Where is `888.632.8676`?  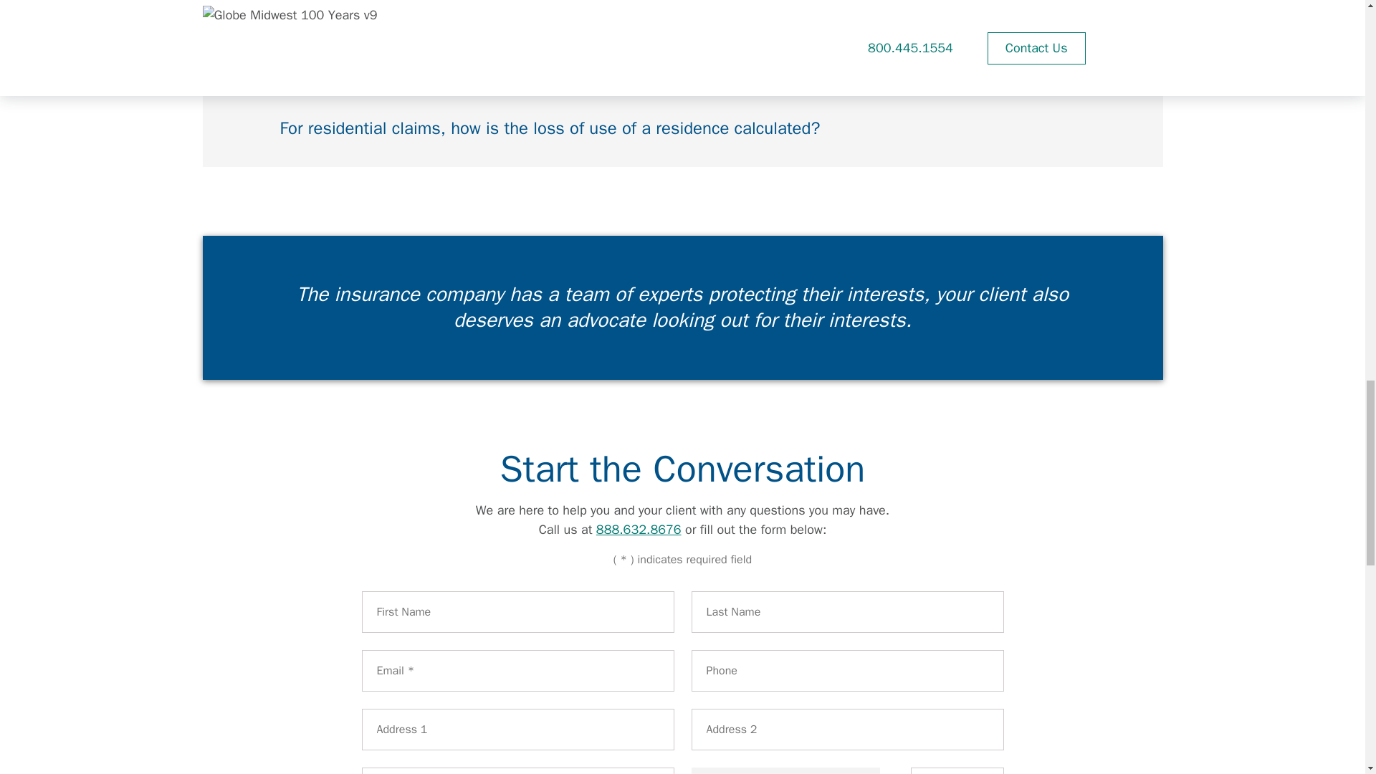 888.632.8676 is located at coordinates (638, 529).